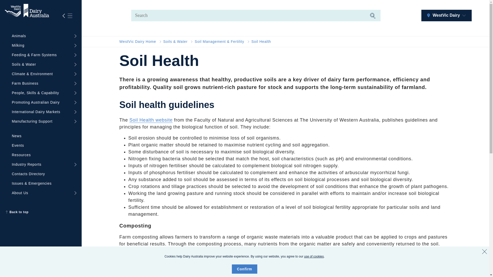 The height and width of the screenshot is (277, 493). What do you see at coordinates (43, 36) in the screenshot?
I see `Animals` at bounding box center [43, 36].